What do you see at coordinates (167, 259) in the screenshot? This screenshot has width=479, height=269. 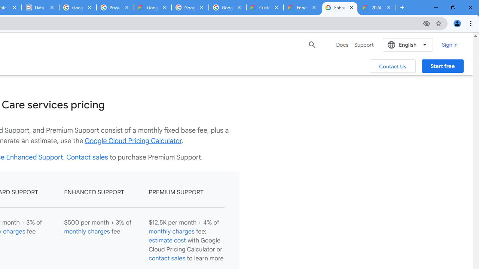 I see `contact sales` at bounding box center [167, 259].